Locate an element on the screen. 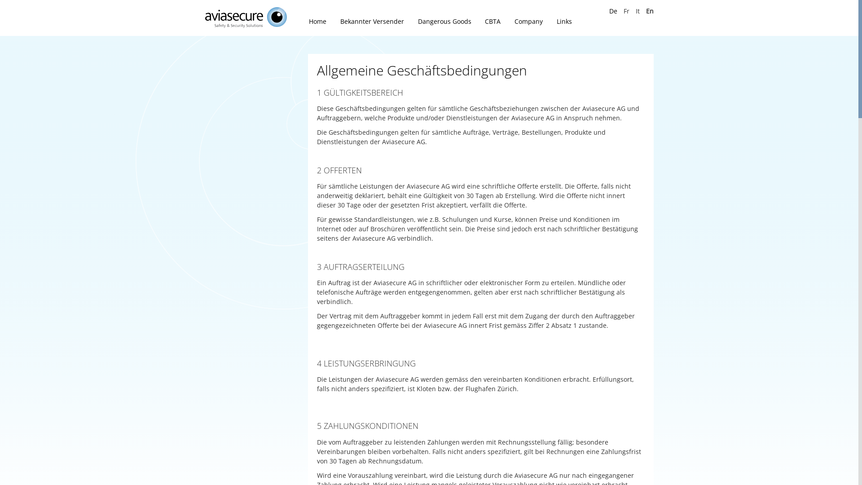 The width and height of the screenshot is (862, 485). CBTA is located at coordinates (493, 22).